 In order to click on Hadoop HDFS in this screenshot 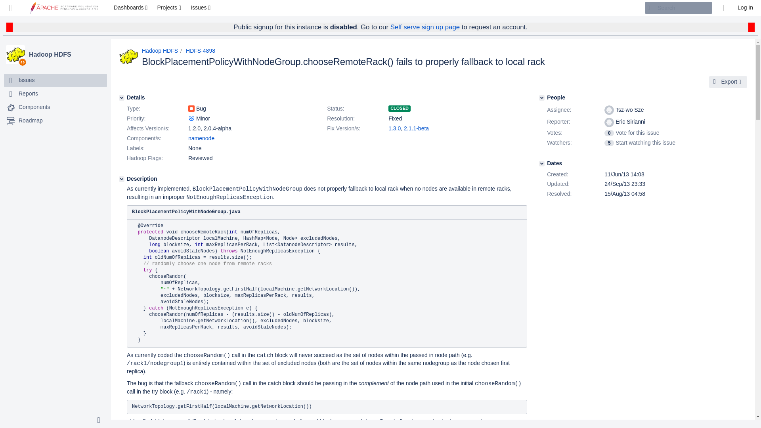, I will do `click(67, 55)`.